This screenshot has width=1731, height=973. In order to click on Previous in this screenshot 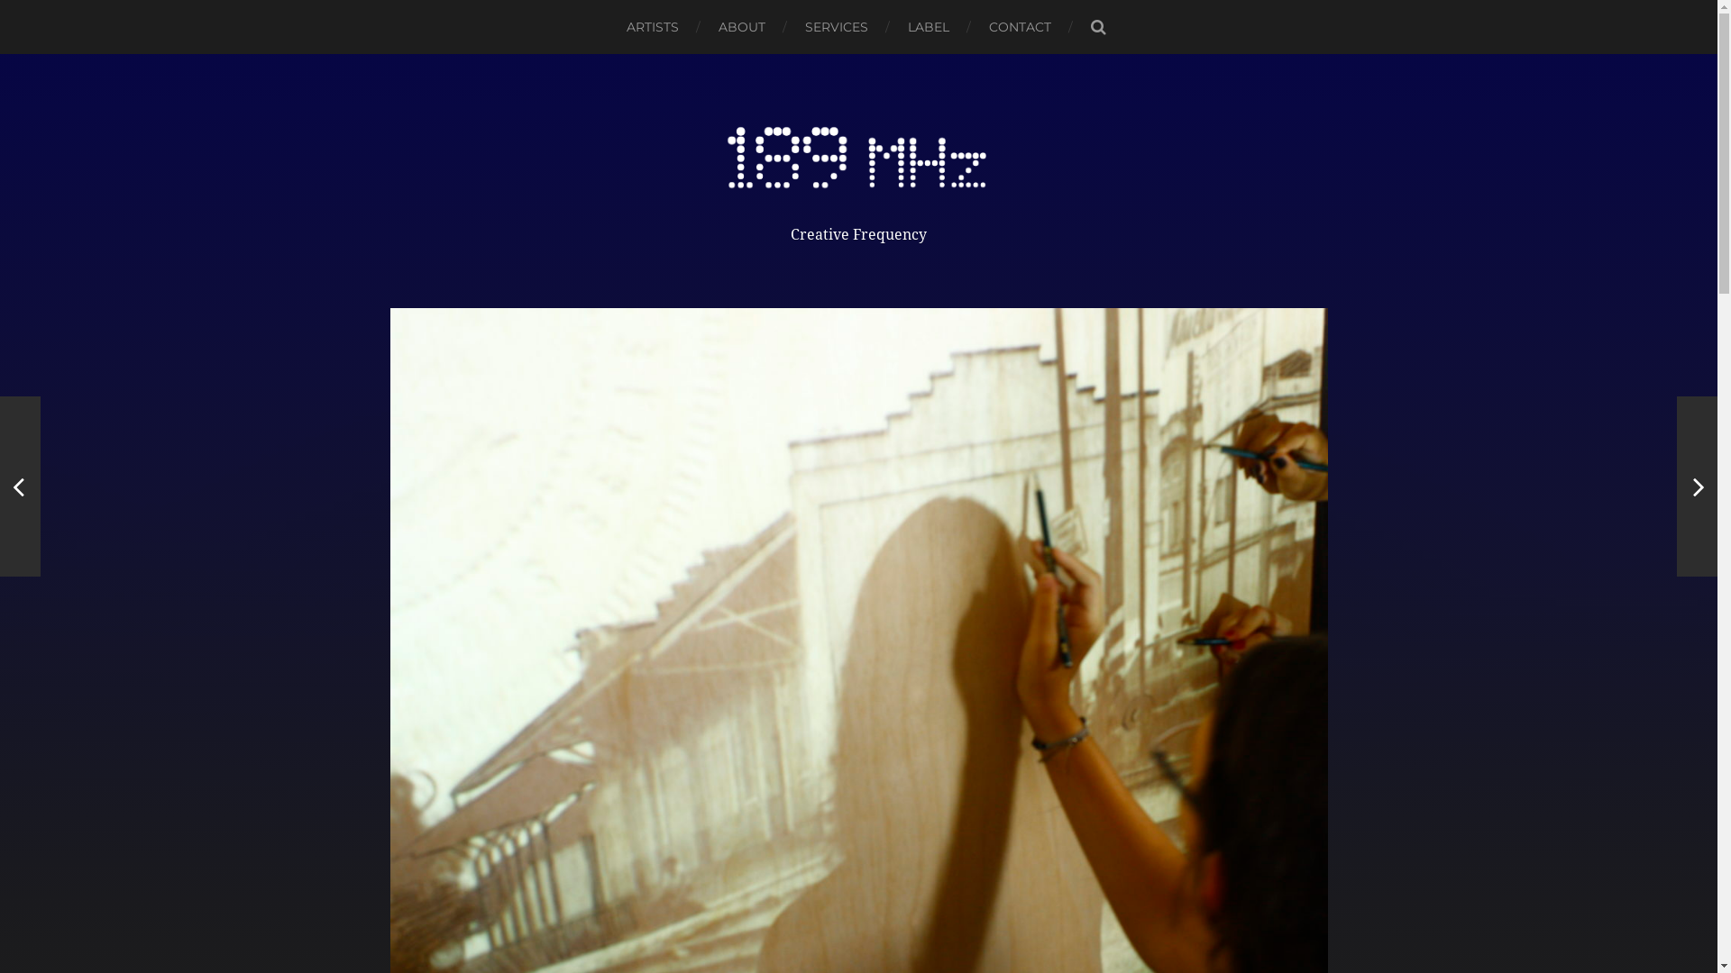, I will do `click(20, 486)`.